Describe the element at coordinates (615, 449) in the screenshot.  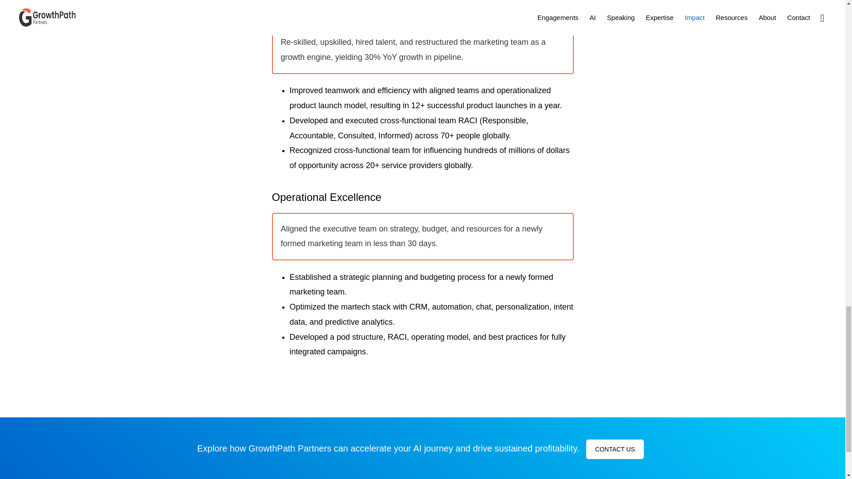
I see `CONTACT US` at that location.